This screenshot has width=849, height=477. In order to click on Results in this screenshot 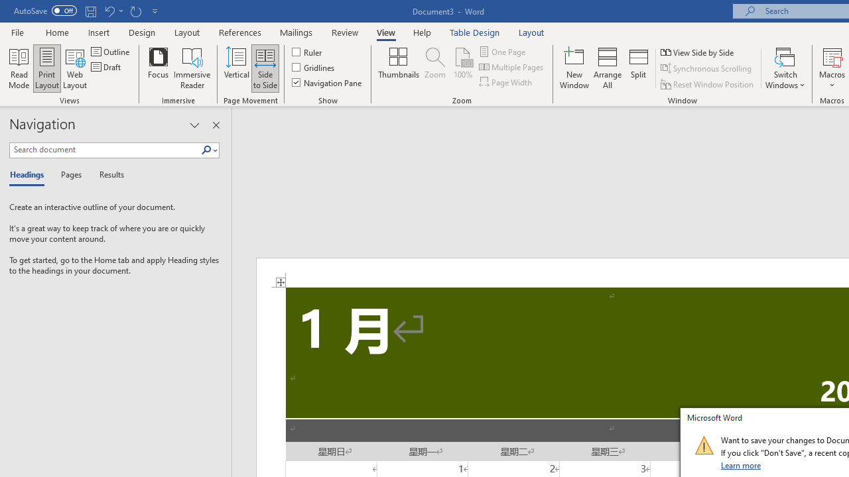, I will do `click(107, 175)`.